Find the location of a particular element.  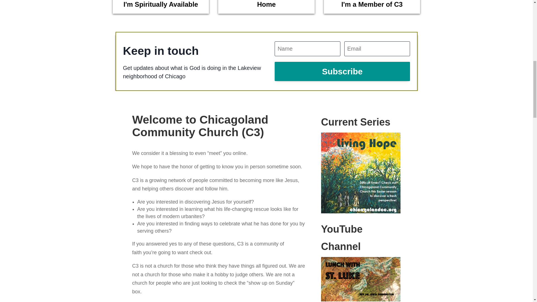

LWL - Title is located at coordinates (361, 279).